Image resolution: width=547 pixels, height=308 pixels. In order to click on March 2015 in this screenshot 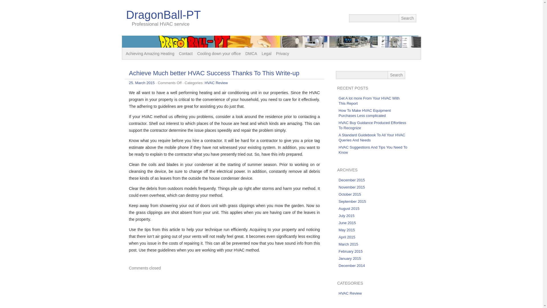, I will do `click(348, 244)`.